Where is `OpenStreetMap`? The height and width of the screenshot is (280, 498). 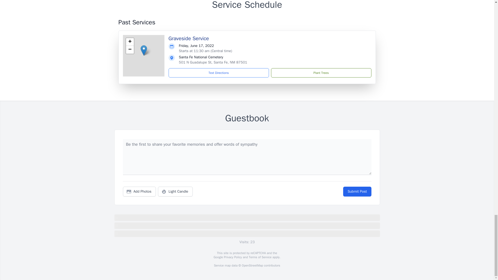
OpenStreetMap is located at coordinates (252, 265).